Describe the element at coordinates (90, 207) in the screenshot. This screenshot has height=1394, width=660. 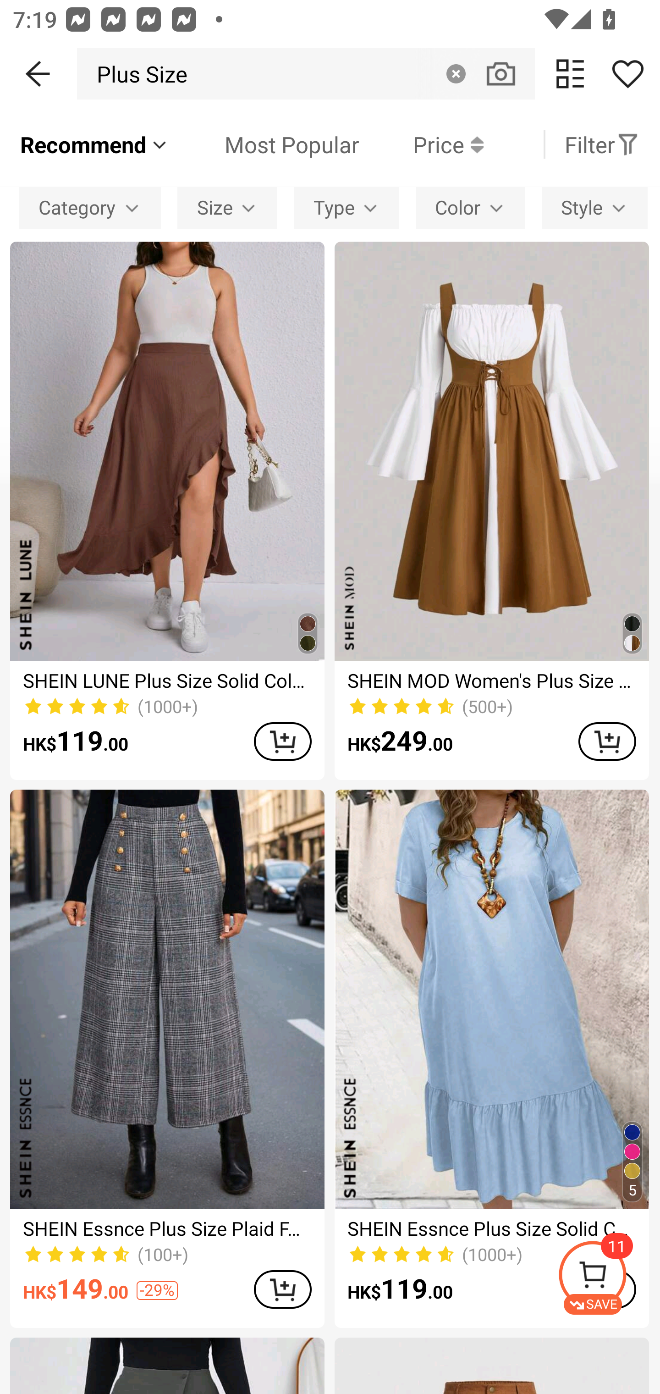
I see `Category` at that location.